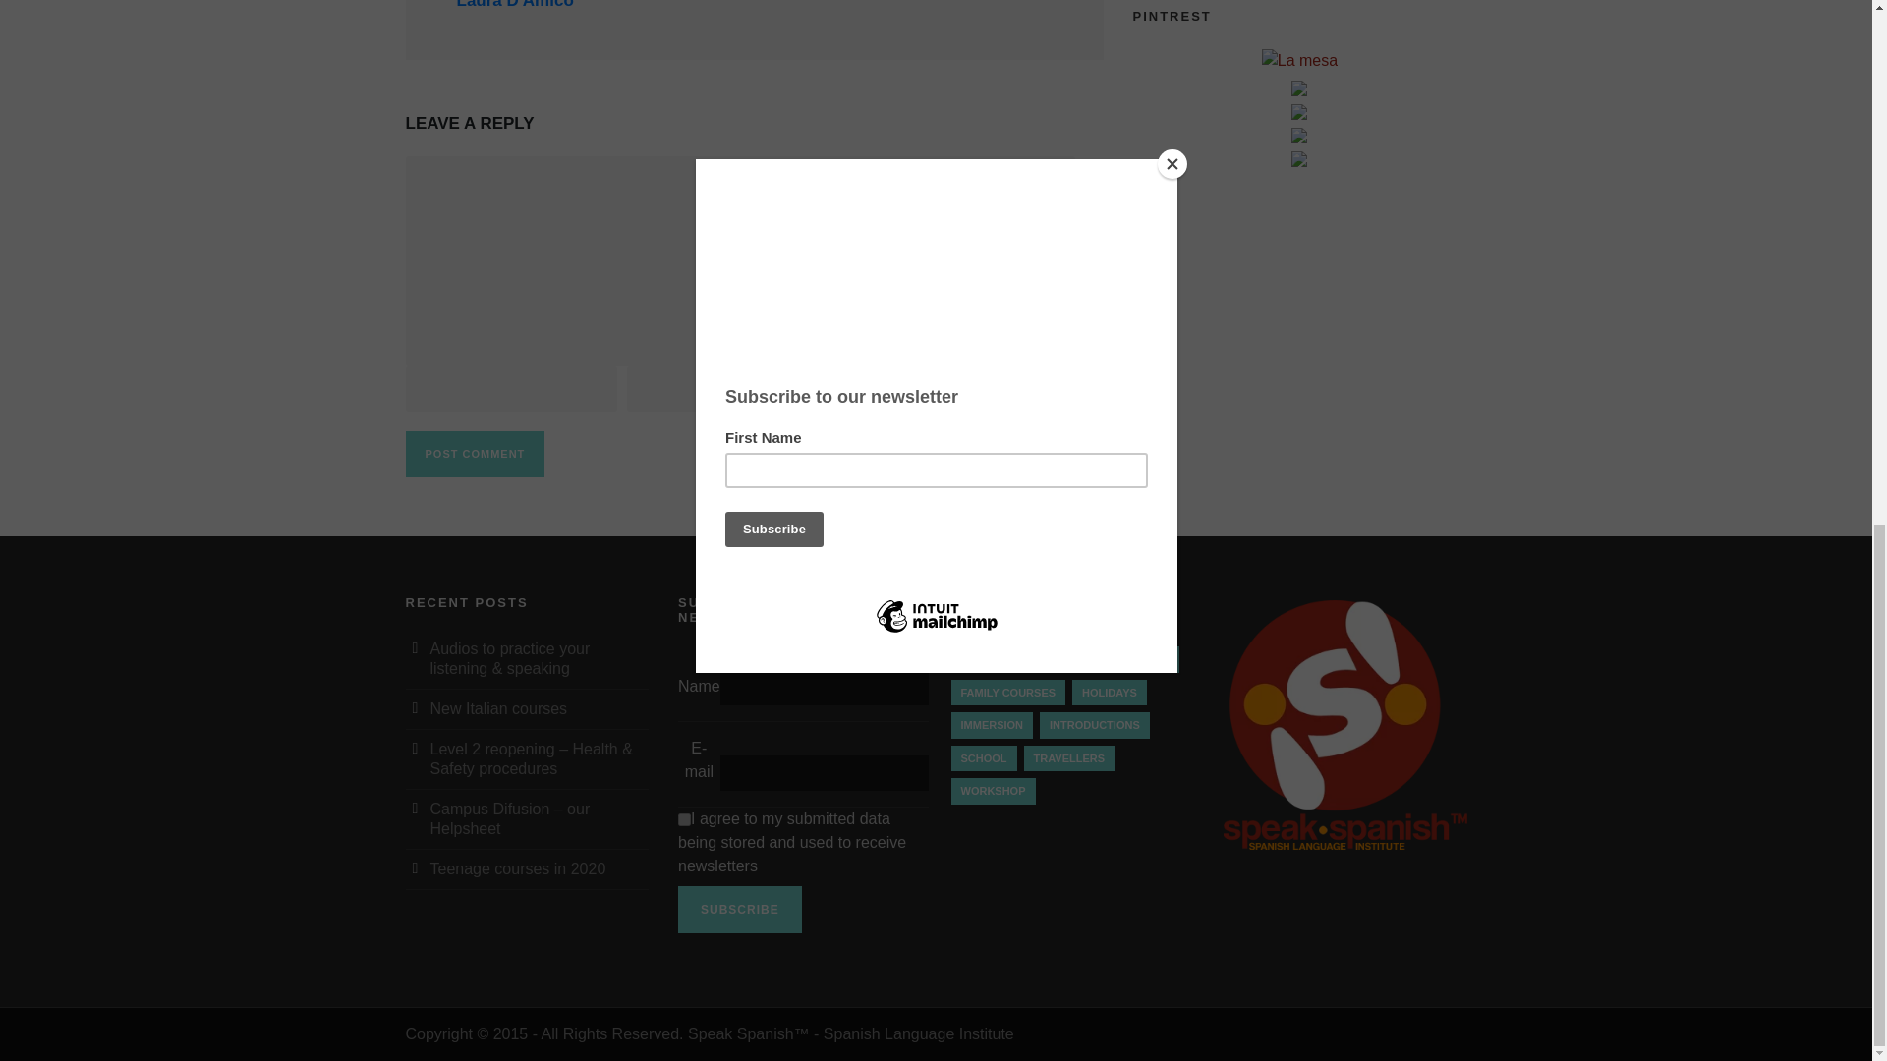 The height and width of the screenshot is (1061, 1887). Describe the element at coordinates (515, 4) in the screenshot. I see `Posts by Laura D'Amico` at that location.